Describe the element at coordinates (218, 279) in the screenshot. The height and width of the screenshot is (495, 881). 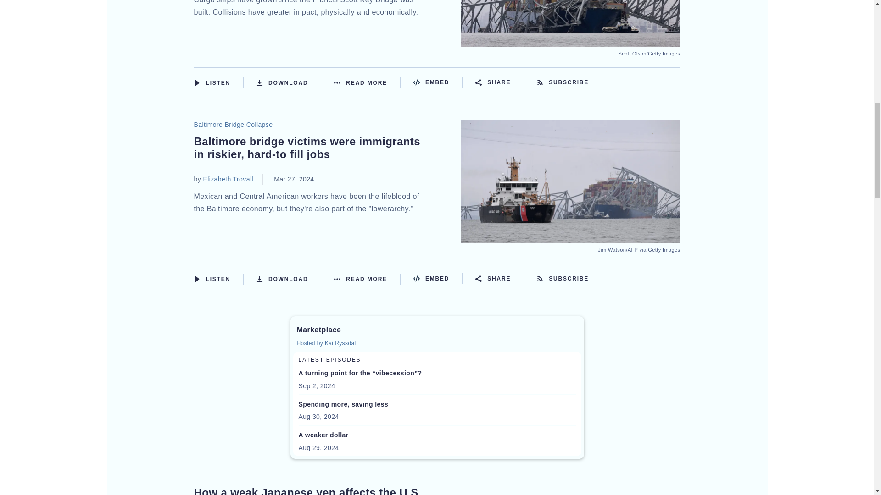
I see `Listen Now` at that location.